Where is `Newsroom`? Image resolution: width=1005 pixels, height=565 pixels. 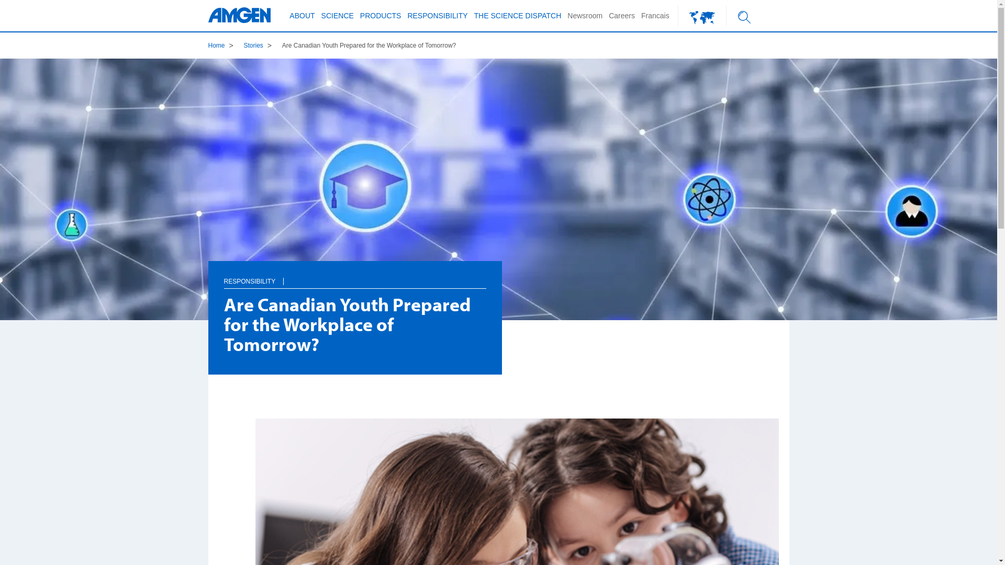 Newsroom is located at coordinates (585, 16).